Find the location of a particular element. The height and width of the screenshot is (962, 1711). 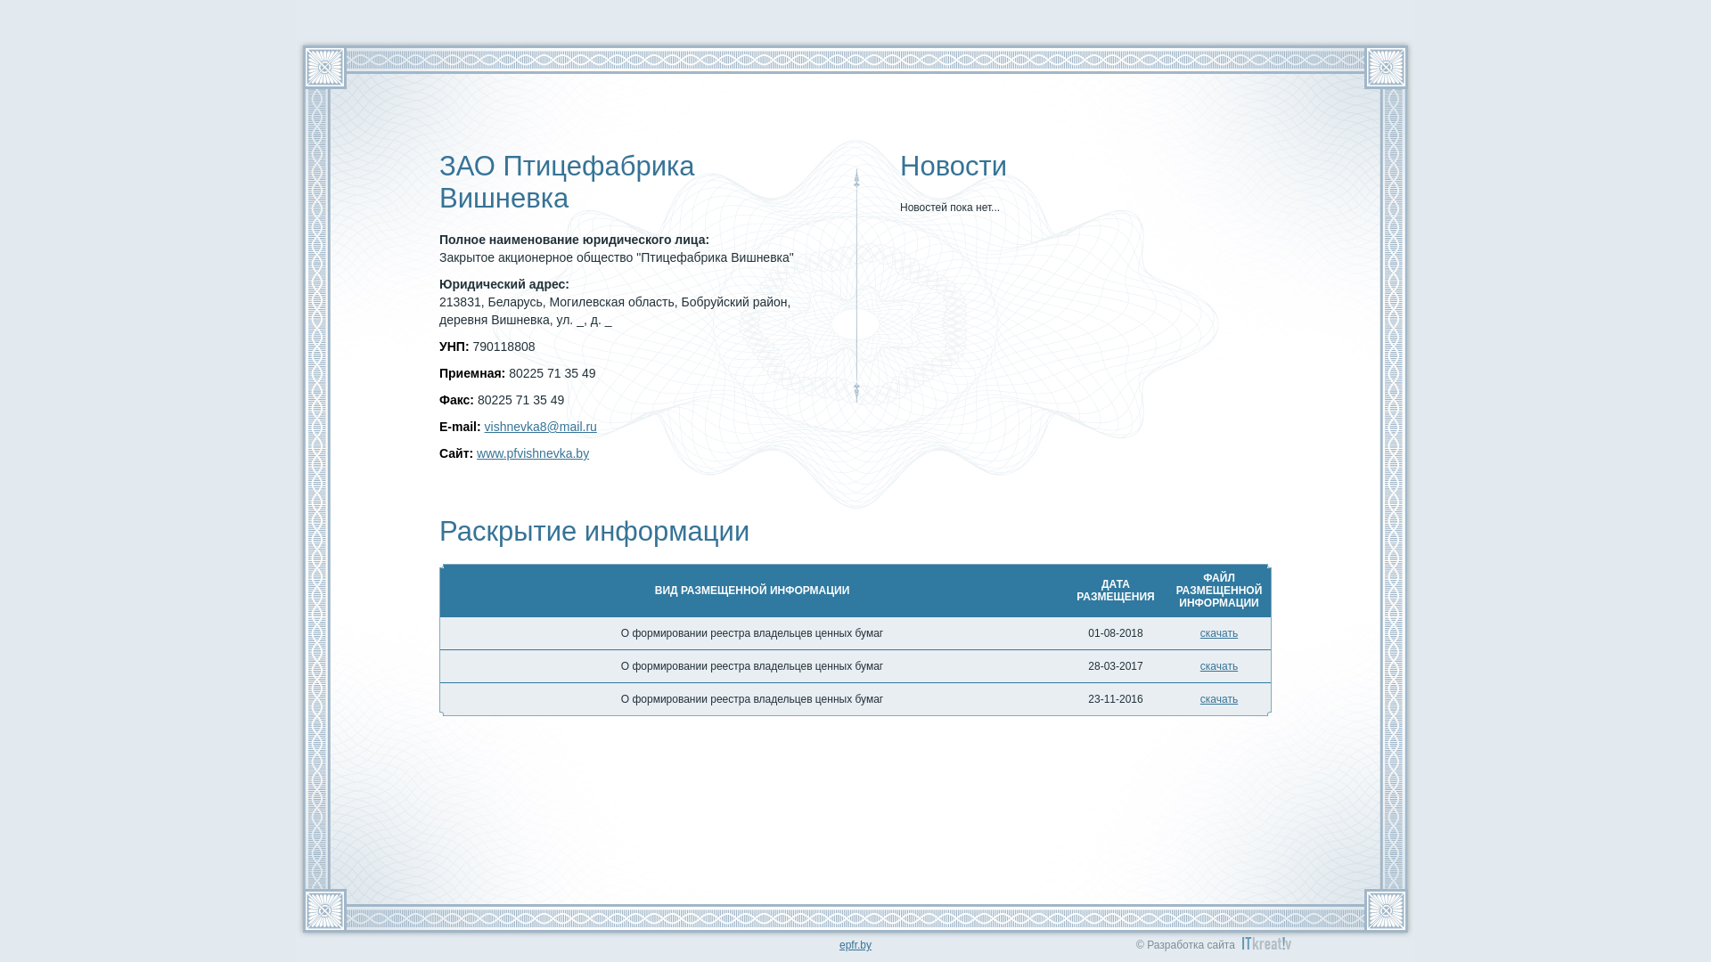

epfr.by is located at coordinates (855, 945).